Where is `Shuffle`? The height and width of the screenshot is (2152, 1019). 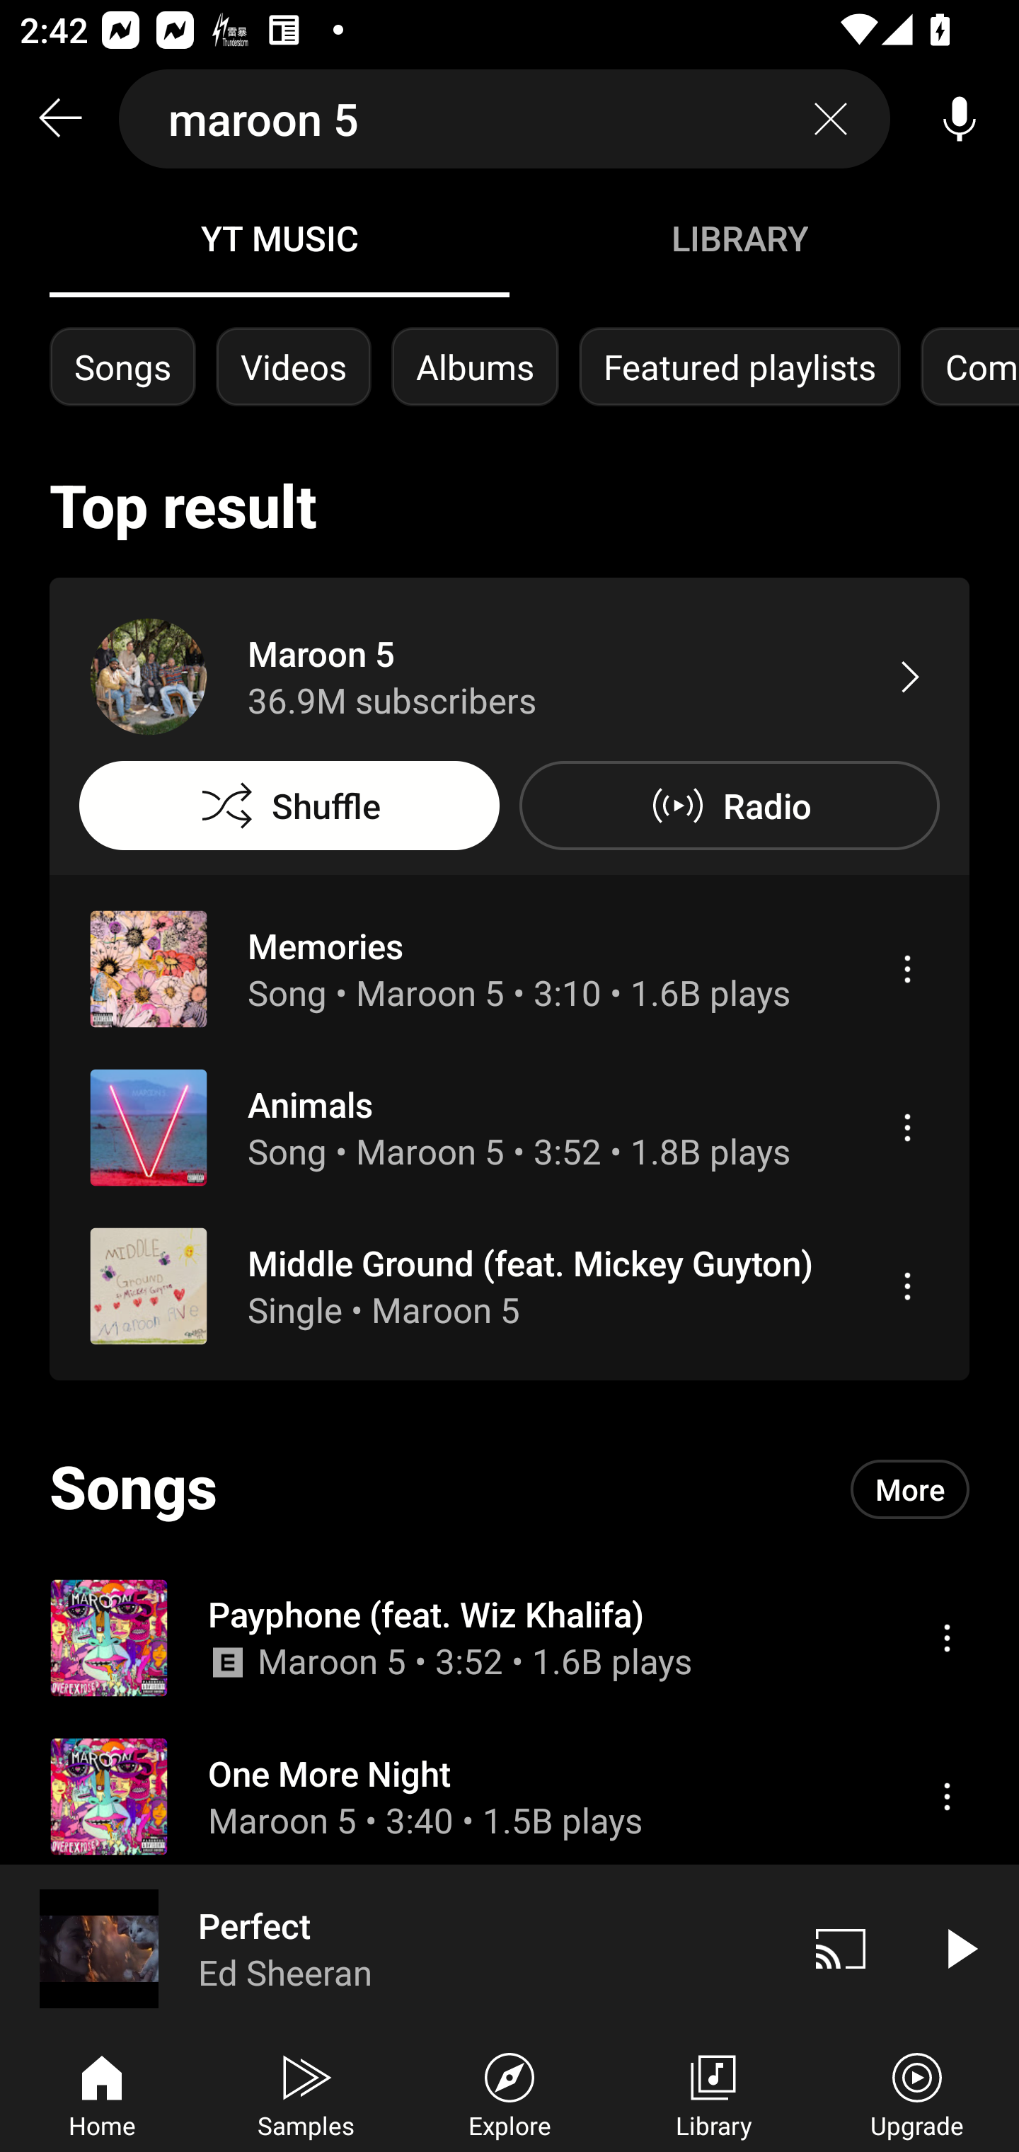 Shuffle is located at coordinates (289, 806).